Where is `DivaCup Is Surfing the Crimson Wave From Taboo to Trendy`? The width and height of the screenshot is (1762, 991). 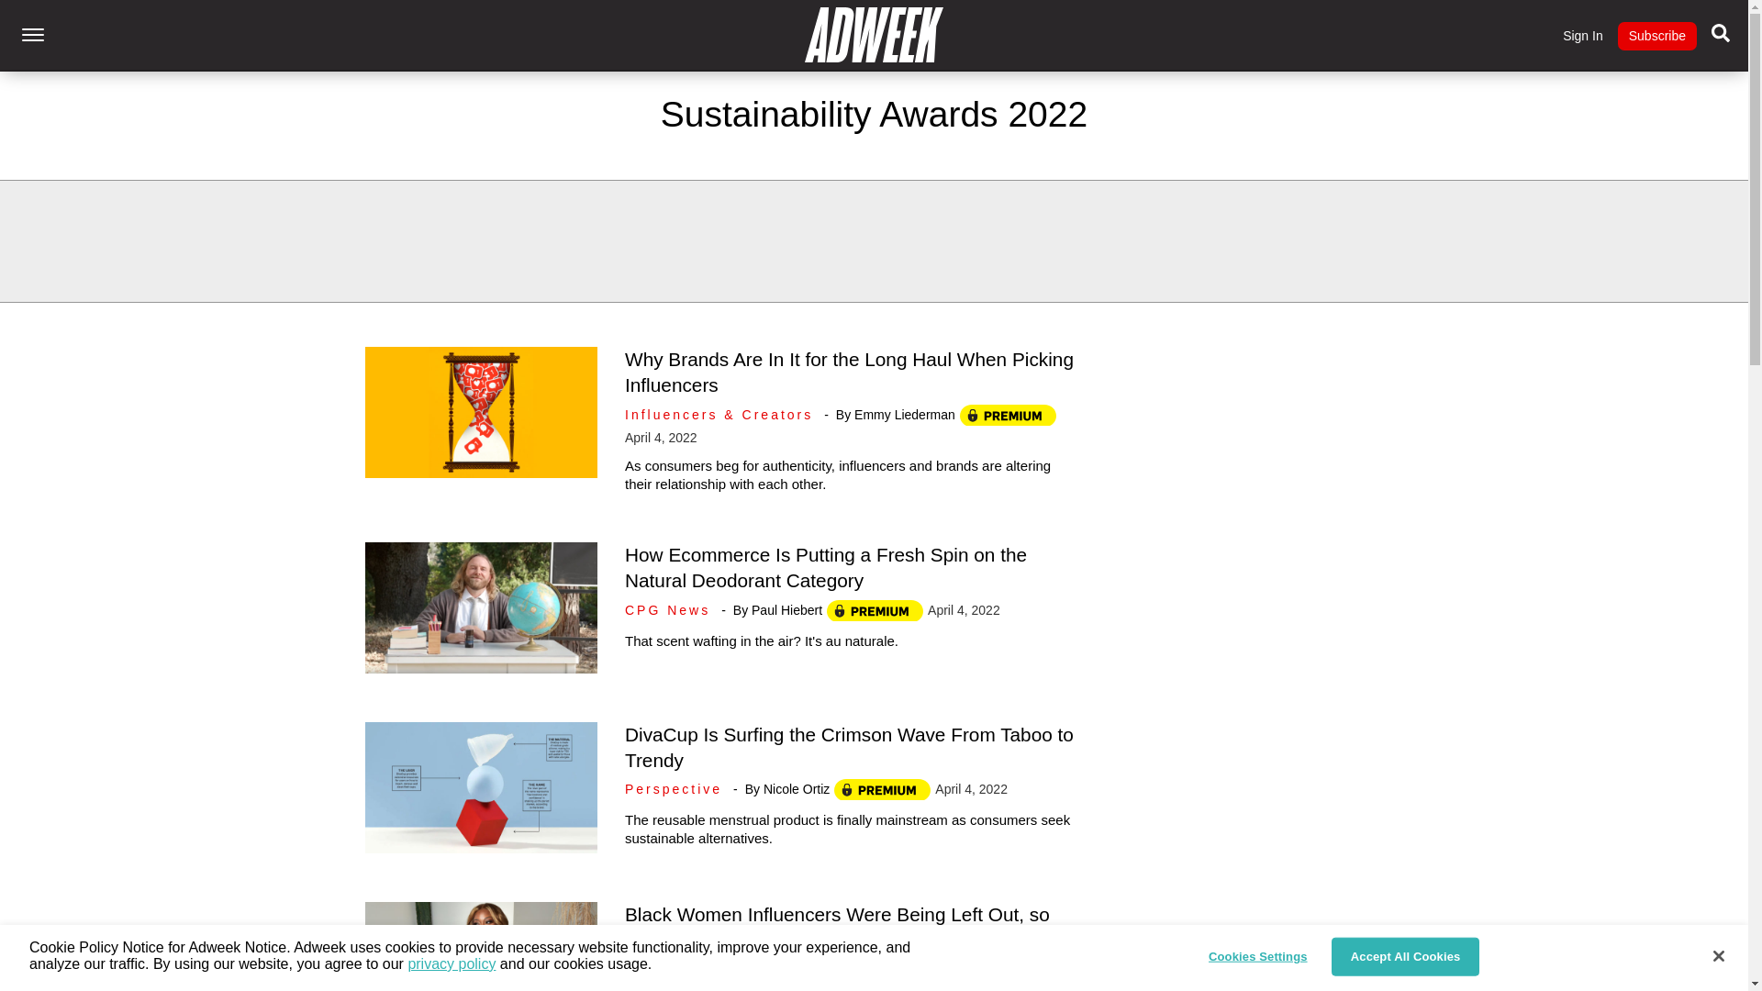
DivaCup Is Surfing the Crimson Wave From Taboo to Trendy is located at coordinates (849, 747).